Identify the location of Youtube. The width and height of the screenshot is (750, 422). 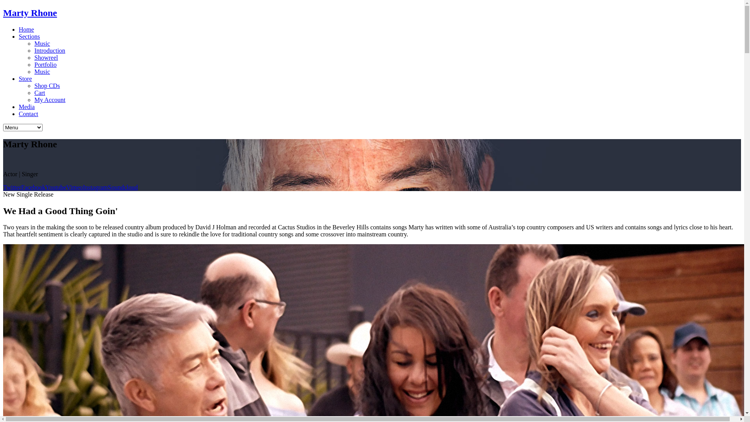
(56, 188).